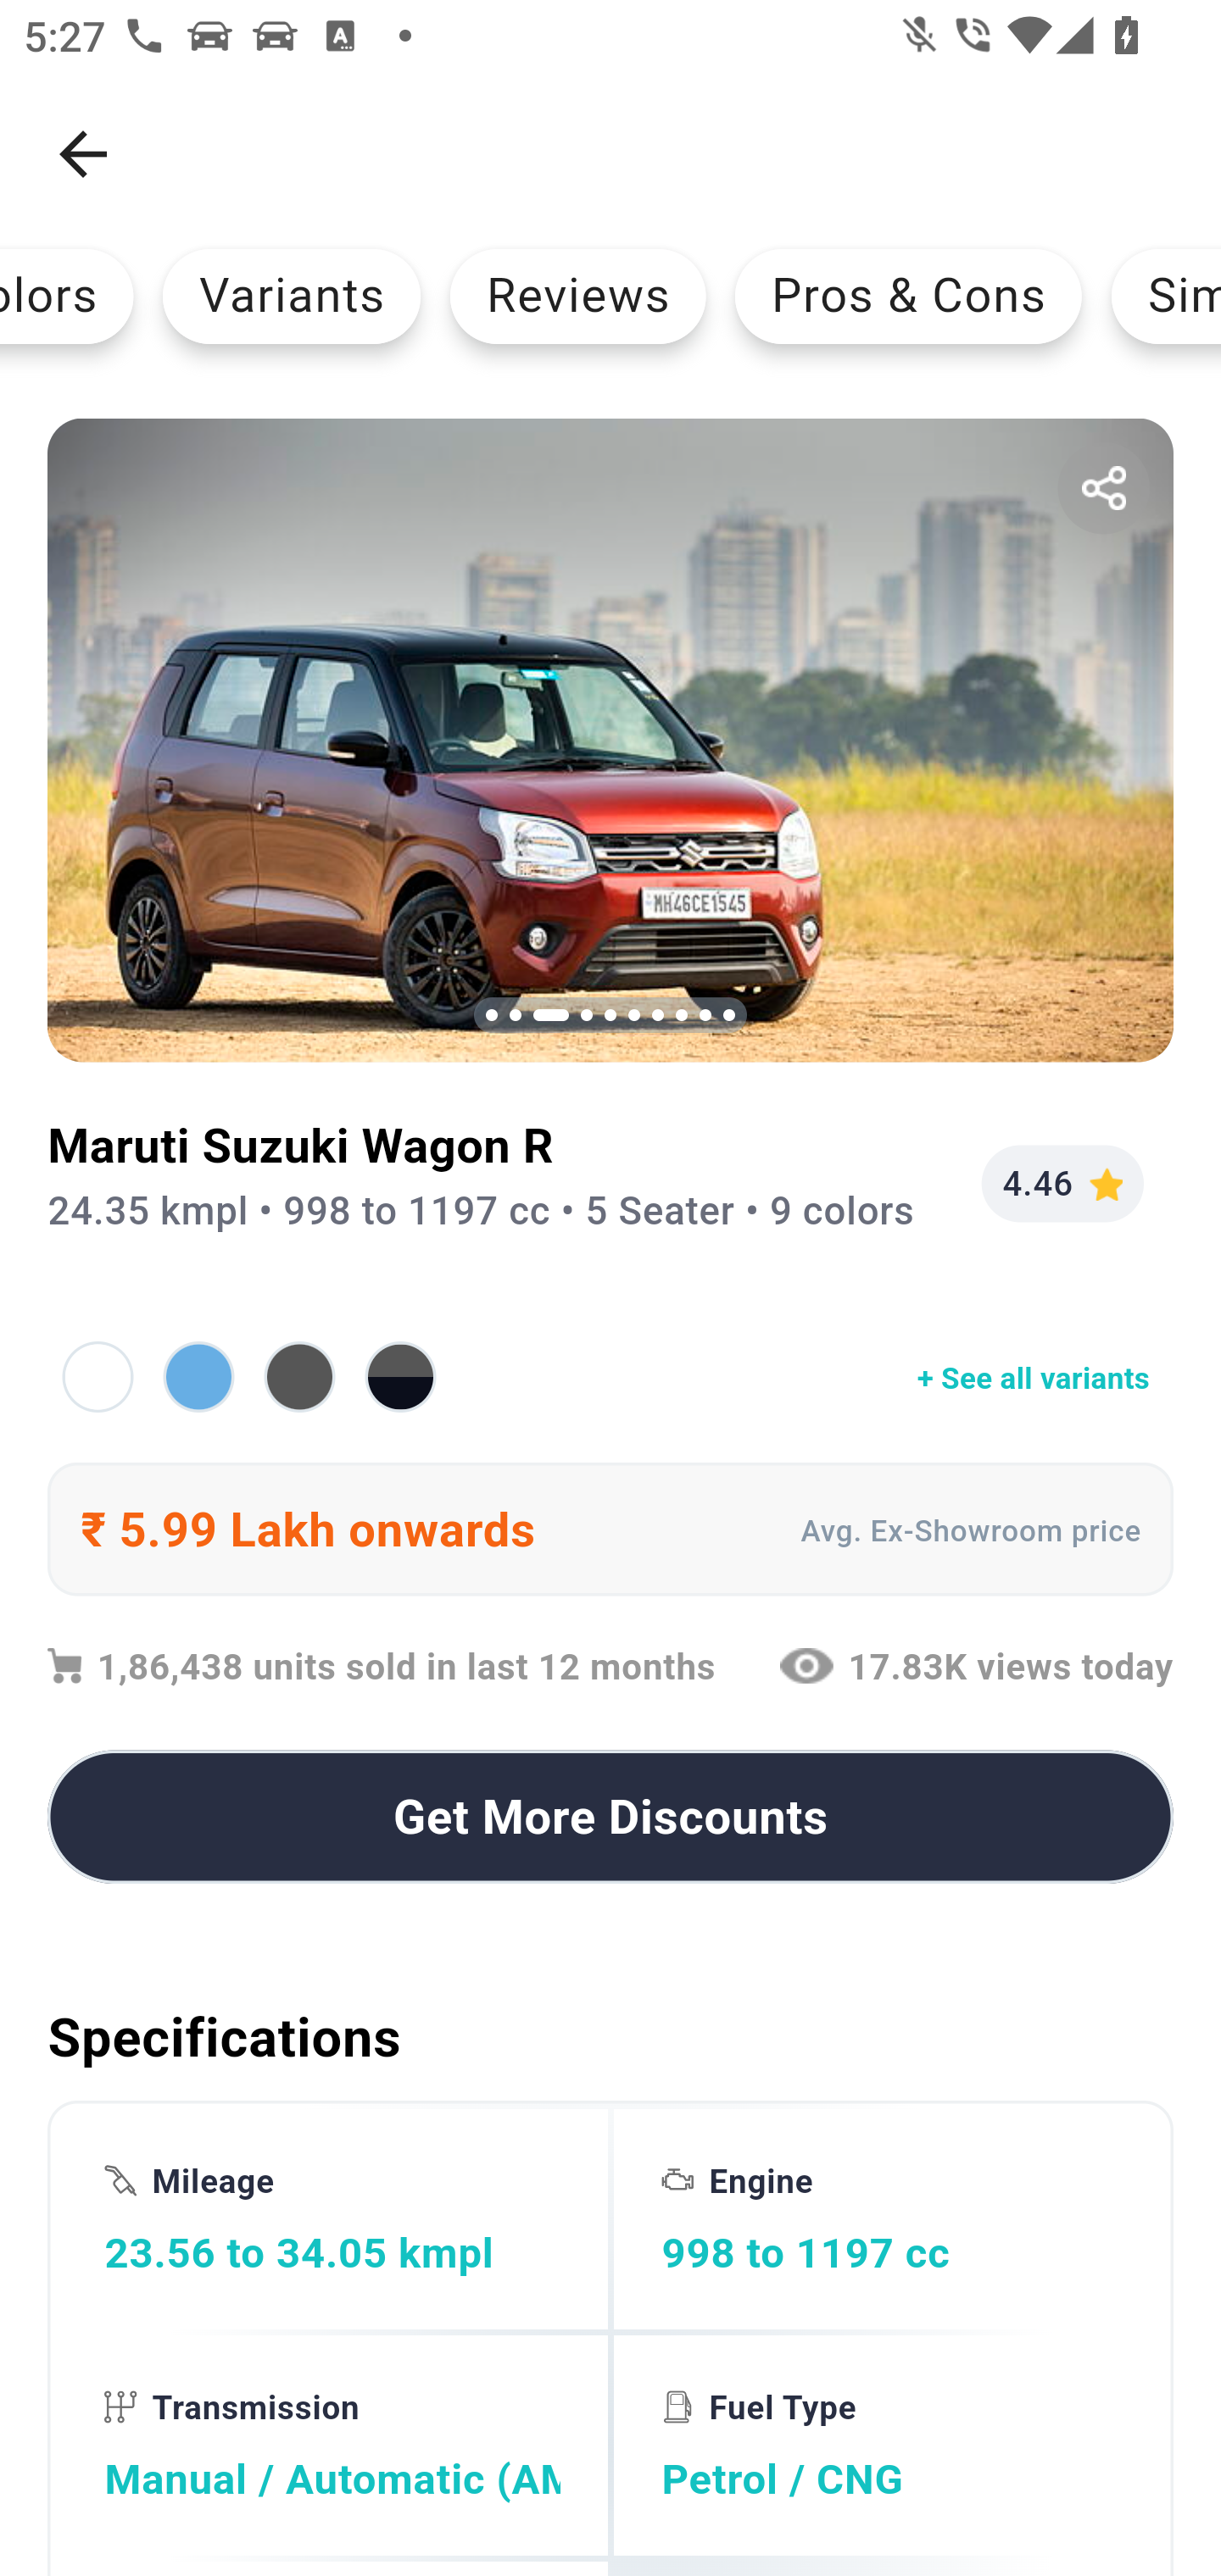  Describe the element at coordinates (332, 2446) in the screenshot. I see `Transmission Manual / Automatic (AMT)` at that location.